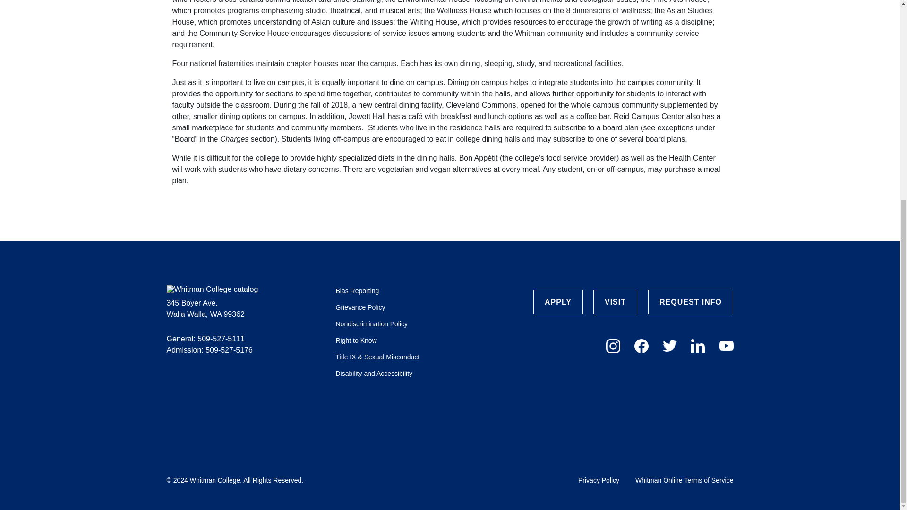 The height and width of the screenshot is (510, 907). I want to click on Visit, so click(615, 302).